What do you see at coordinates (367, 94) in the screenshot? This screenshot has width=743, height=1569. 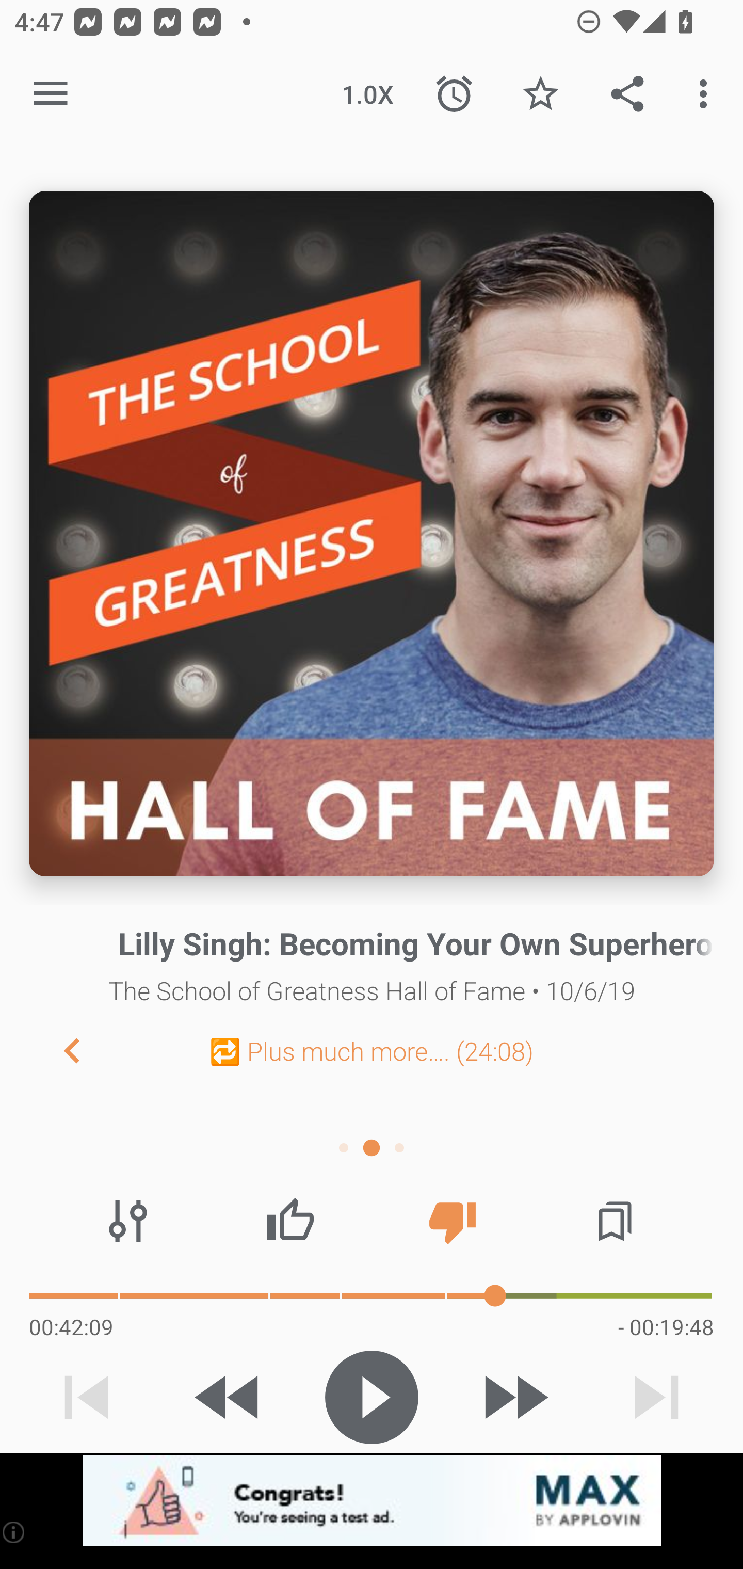 I see `1.0X` at bounding box center [367, 94].